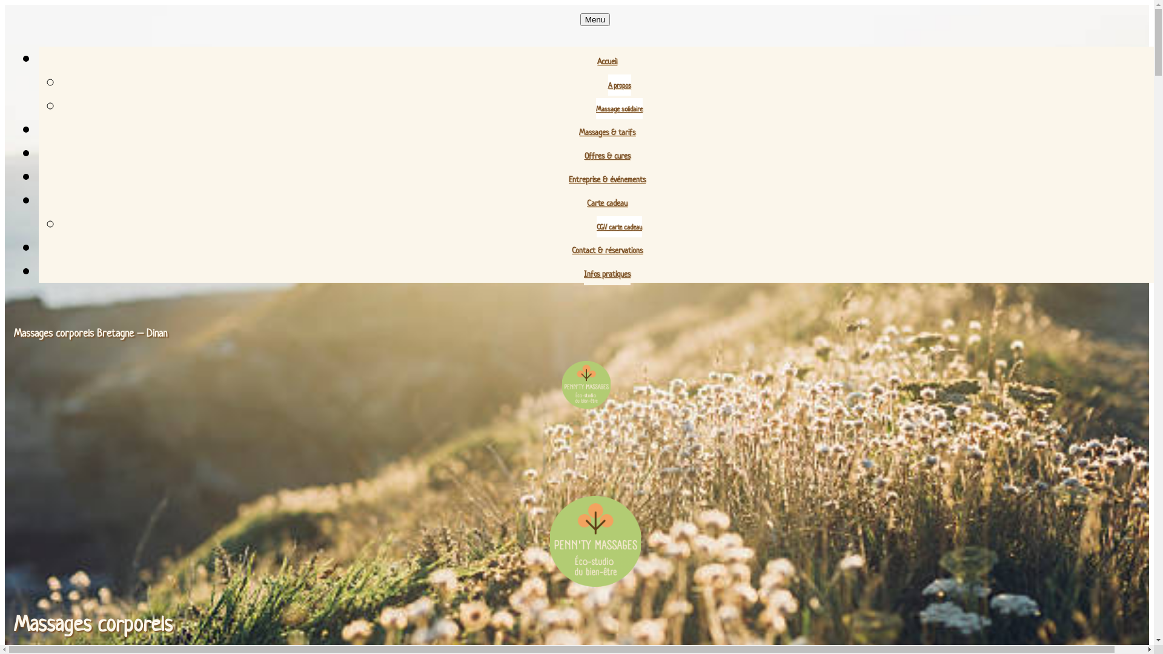 Image resolution: width=1163 pixels, height=654 pixels. What do you see at coordinates (607, 156) in the screenshot?
I see `Offres & cures` at bounding box center [607, 156].